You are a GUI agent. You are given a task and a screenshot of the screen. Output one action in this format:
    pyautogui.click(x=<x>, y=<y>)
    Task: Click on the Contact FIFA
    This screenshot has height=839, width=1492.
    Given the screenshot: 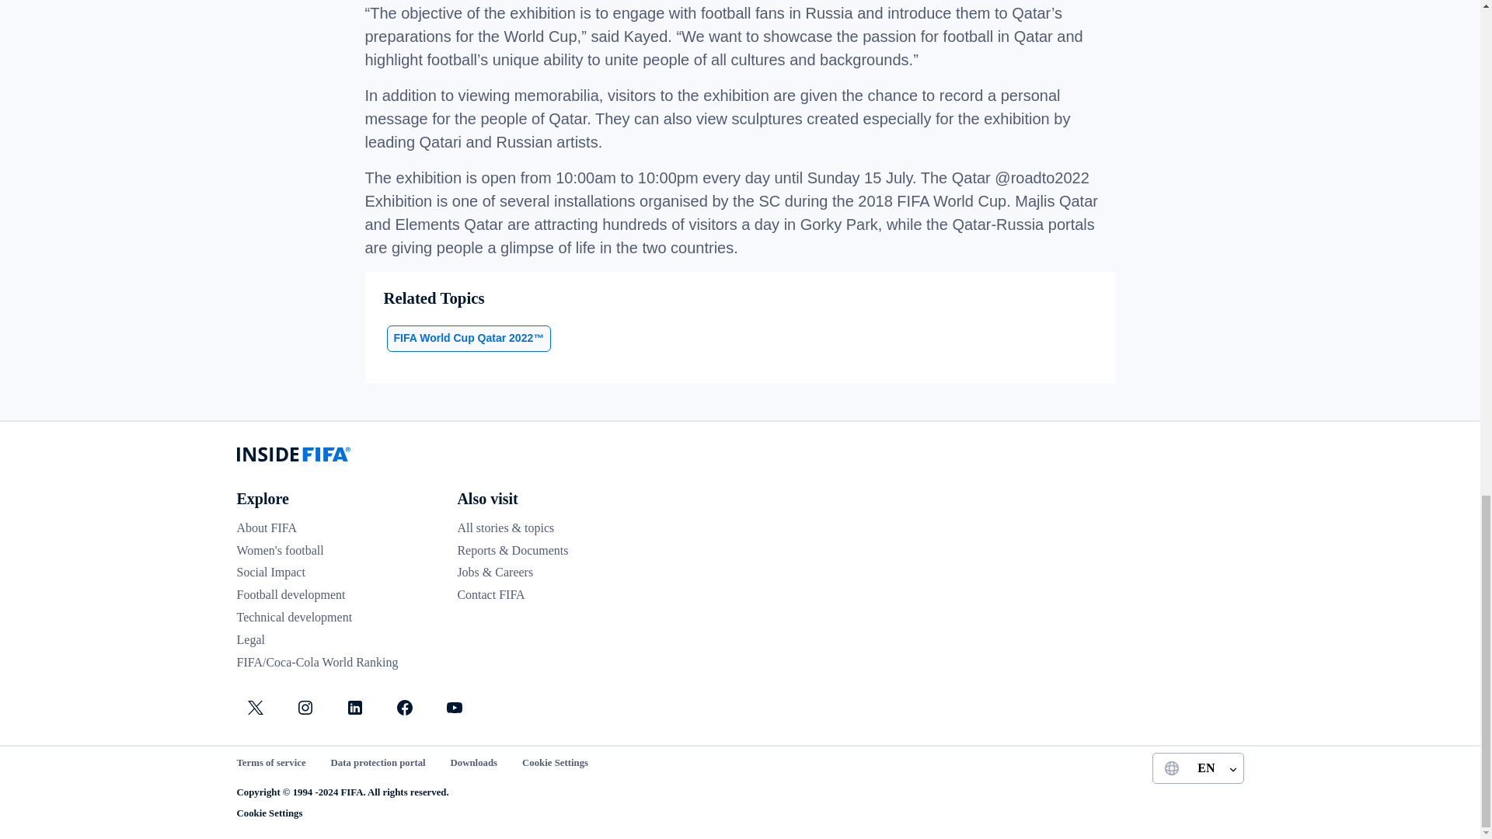 What is the action you would take?
    pyautogui.click(x=490, y=595)
    